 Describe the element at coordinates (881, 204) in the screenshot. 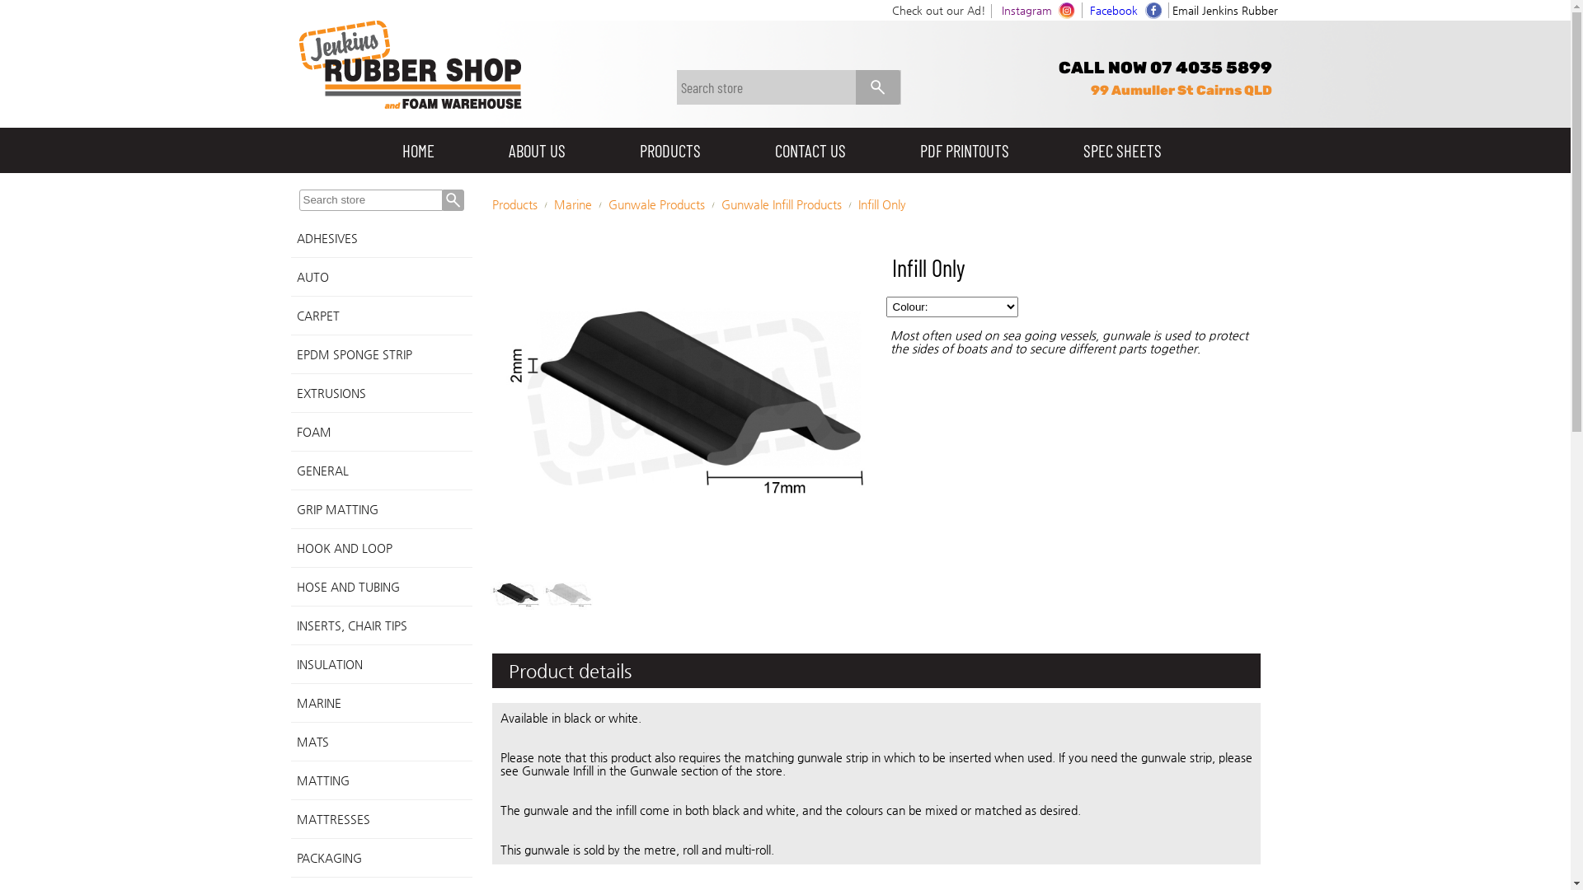

I see `Infill Only` at that location.